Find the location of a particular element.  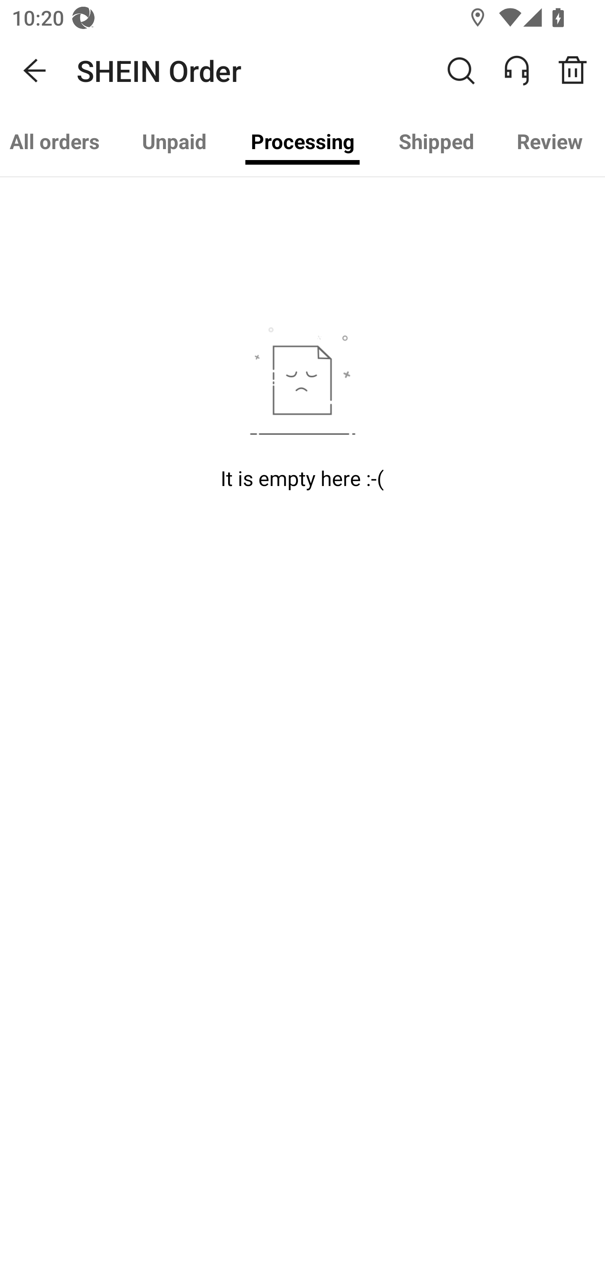

All orders is located at coordinates (60, 141).